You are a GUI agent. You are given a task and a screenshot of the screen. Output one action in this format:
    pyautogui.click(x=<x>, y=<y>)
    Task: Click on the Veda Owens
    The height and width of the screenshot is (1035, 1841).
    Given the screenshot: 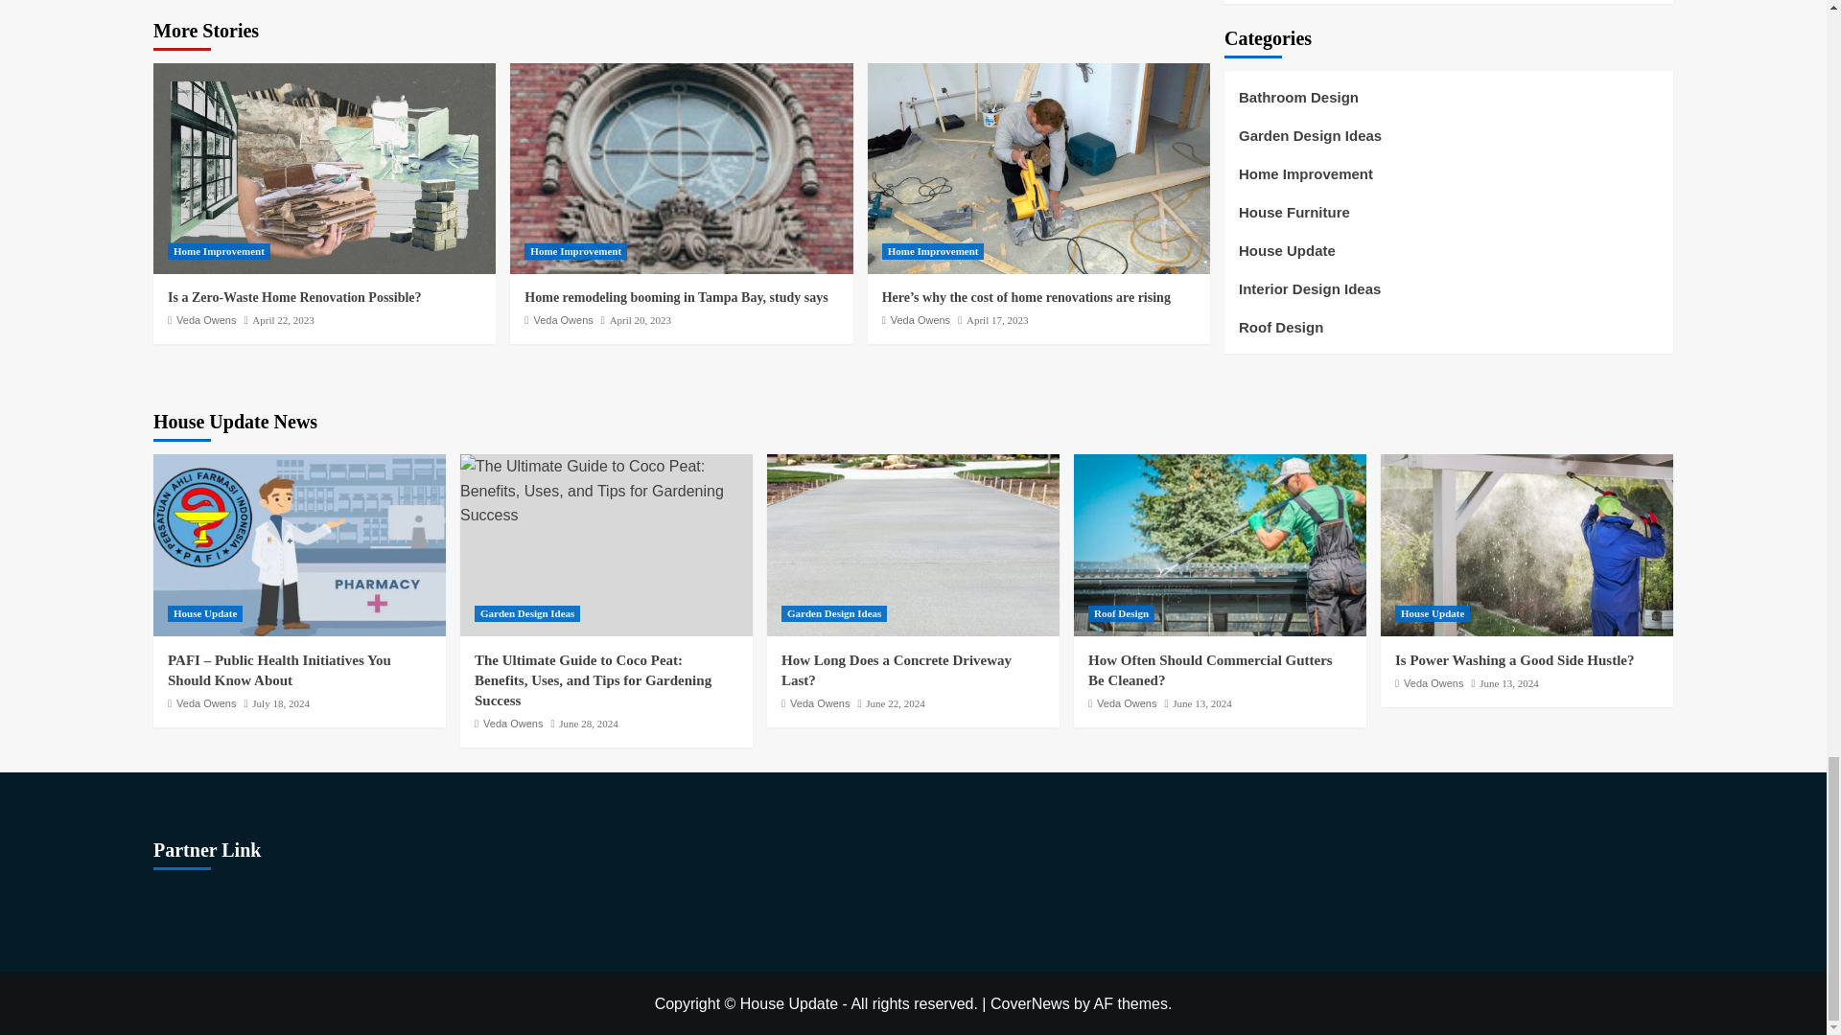 What is the action you would take?
    pyautogui.click(x=563, y=320)
    